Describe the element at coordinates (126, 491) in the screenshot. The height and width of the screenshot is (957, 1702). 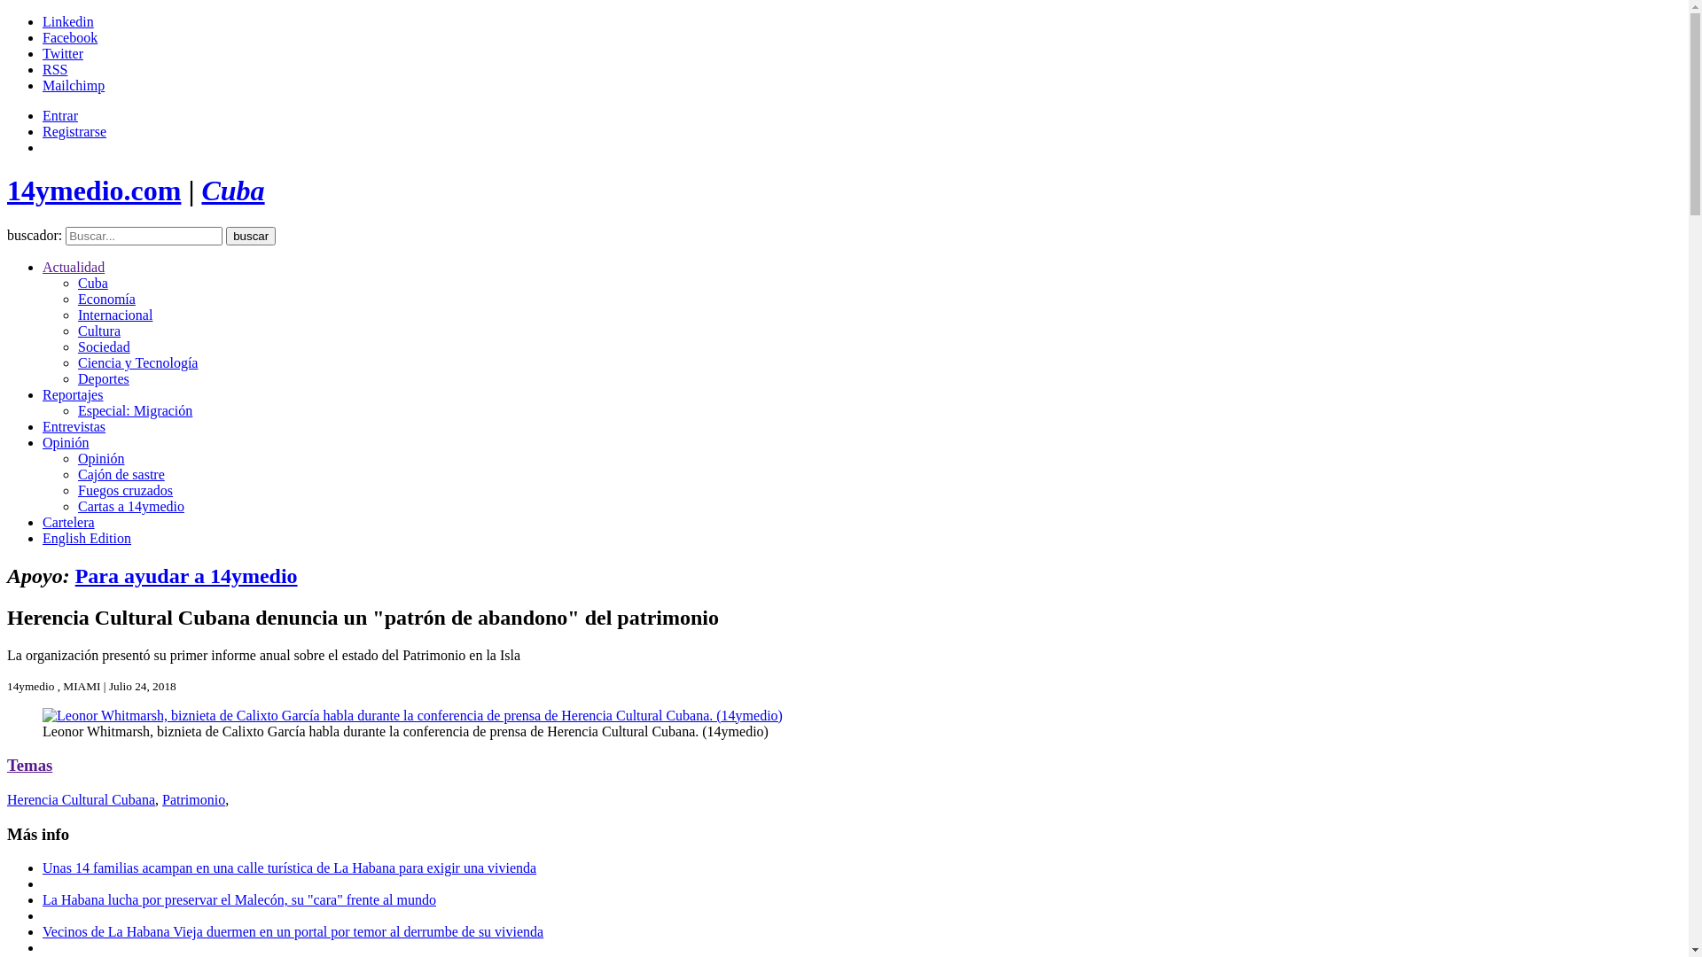
I see `Fuegos cruzados` at that location.